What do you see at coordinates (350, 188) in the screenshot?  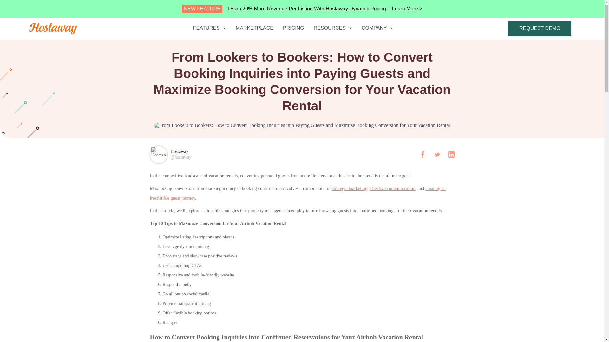 I see `strategic marketing` at bounding box center [350, 188].